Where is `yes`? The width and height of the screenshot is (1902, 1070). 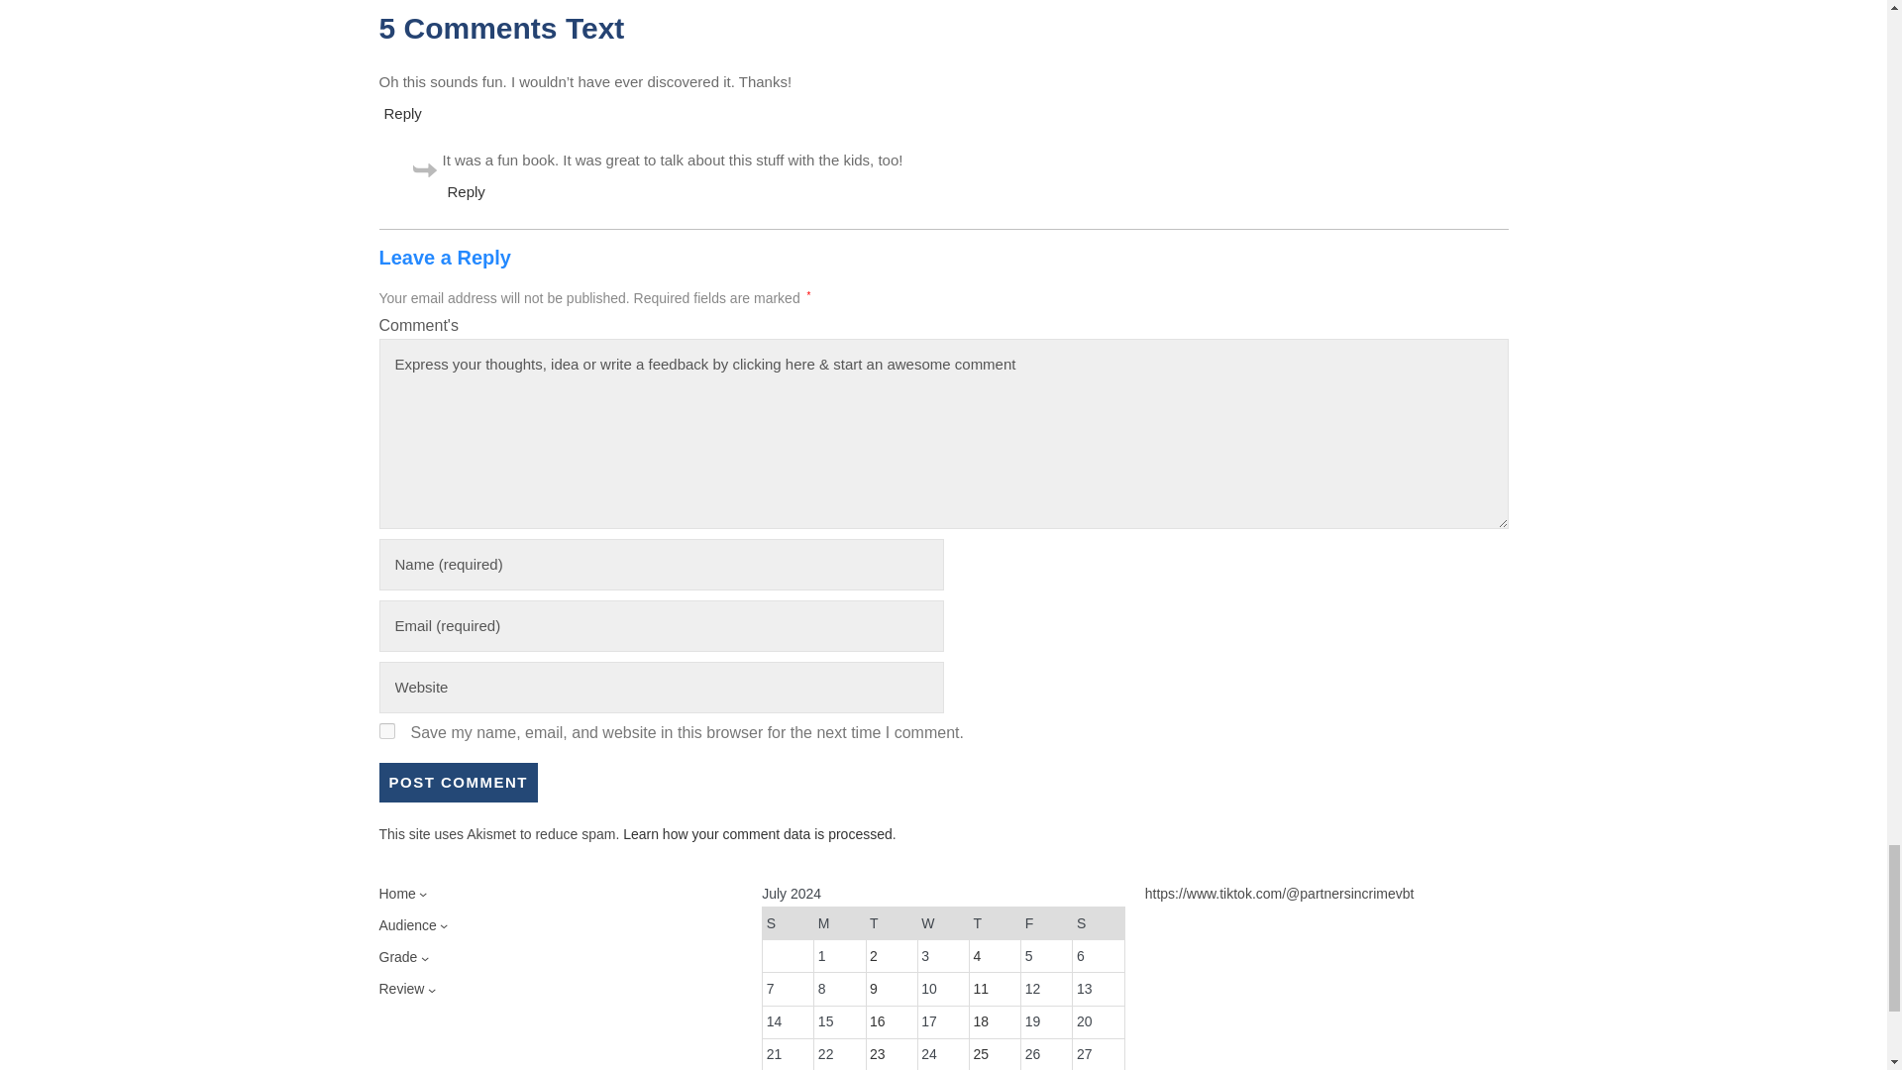 yes is located at coordinates (386, 731).